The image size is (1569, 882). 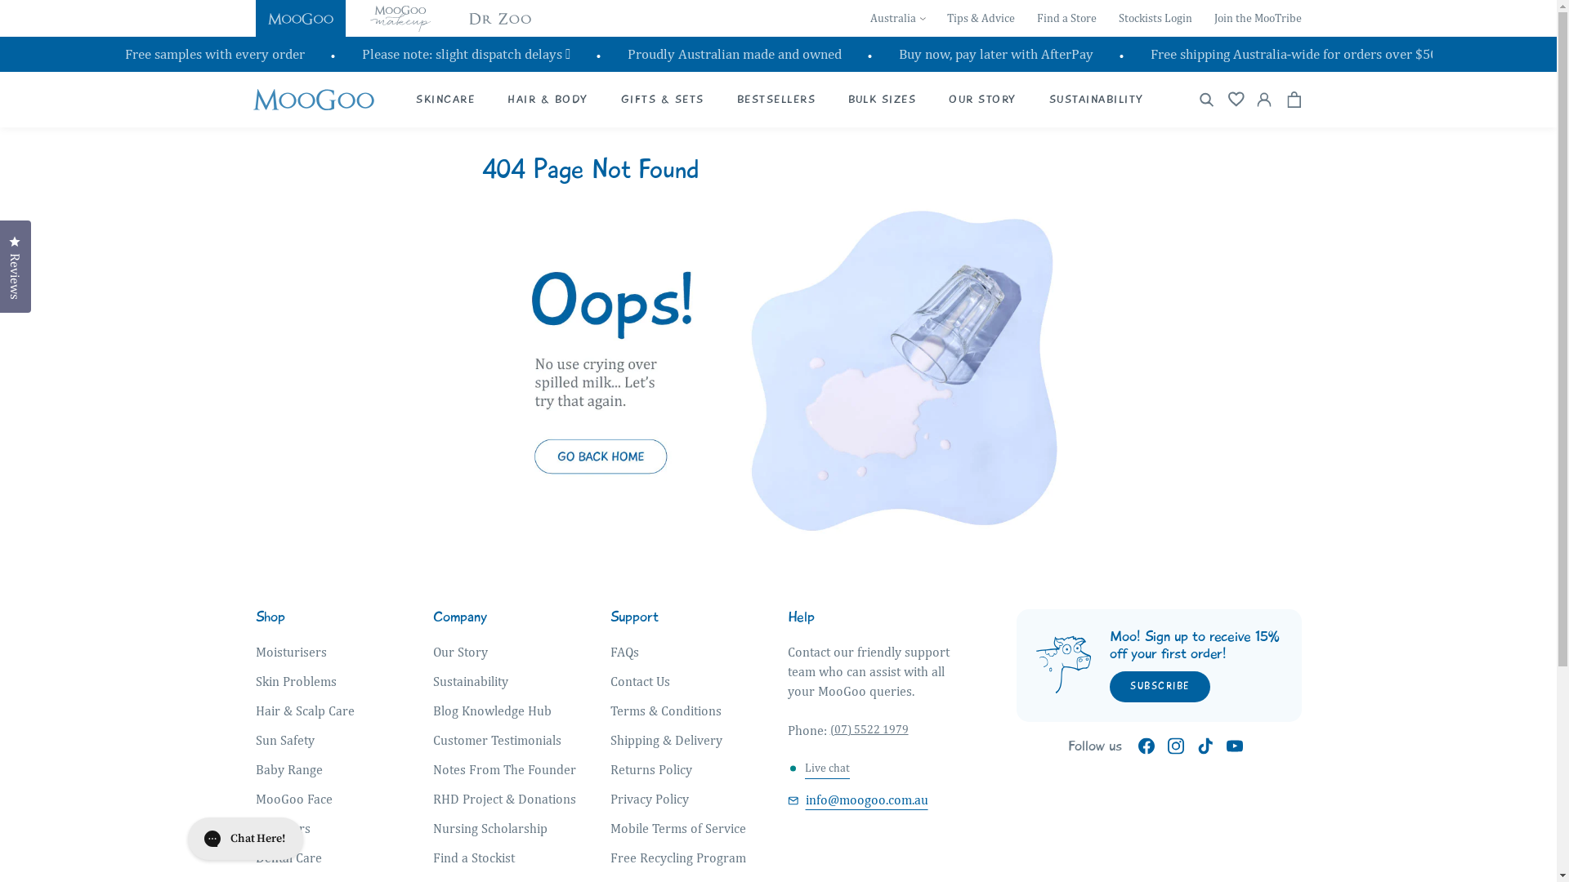 I want to click on Sustainability, so click(x=471, y=682).